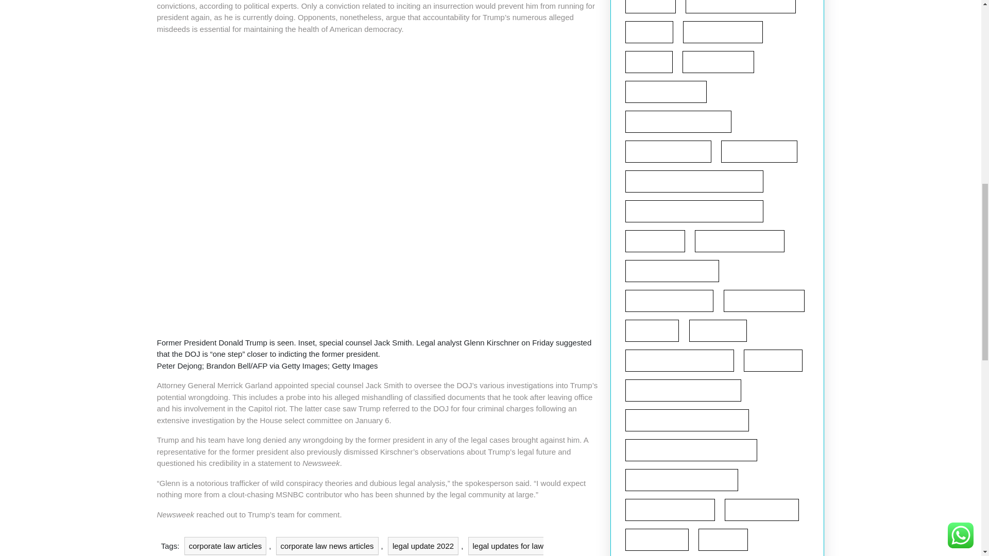  I want to click on corporate legal news, so click(668, 151).